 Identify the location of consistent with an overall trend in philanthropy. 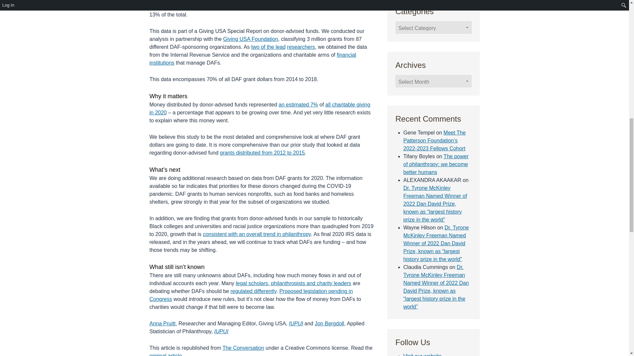
(257, 234).